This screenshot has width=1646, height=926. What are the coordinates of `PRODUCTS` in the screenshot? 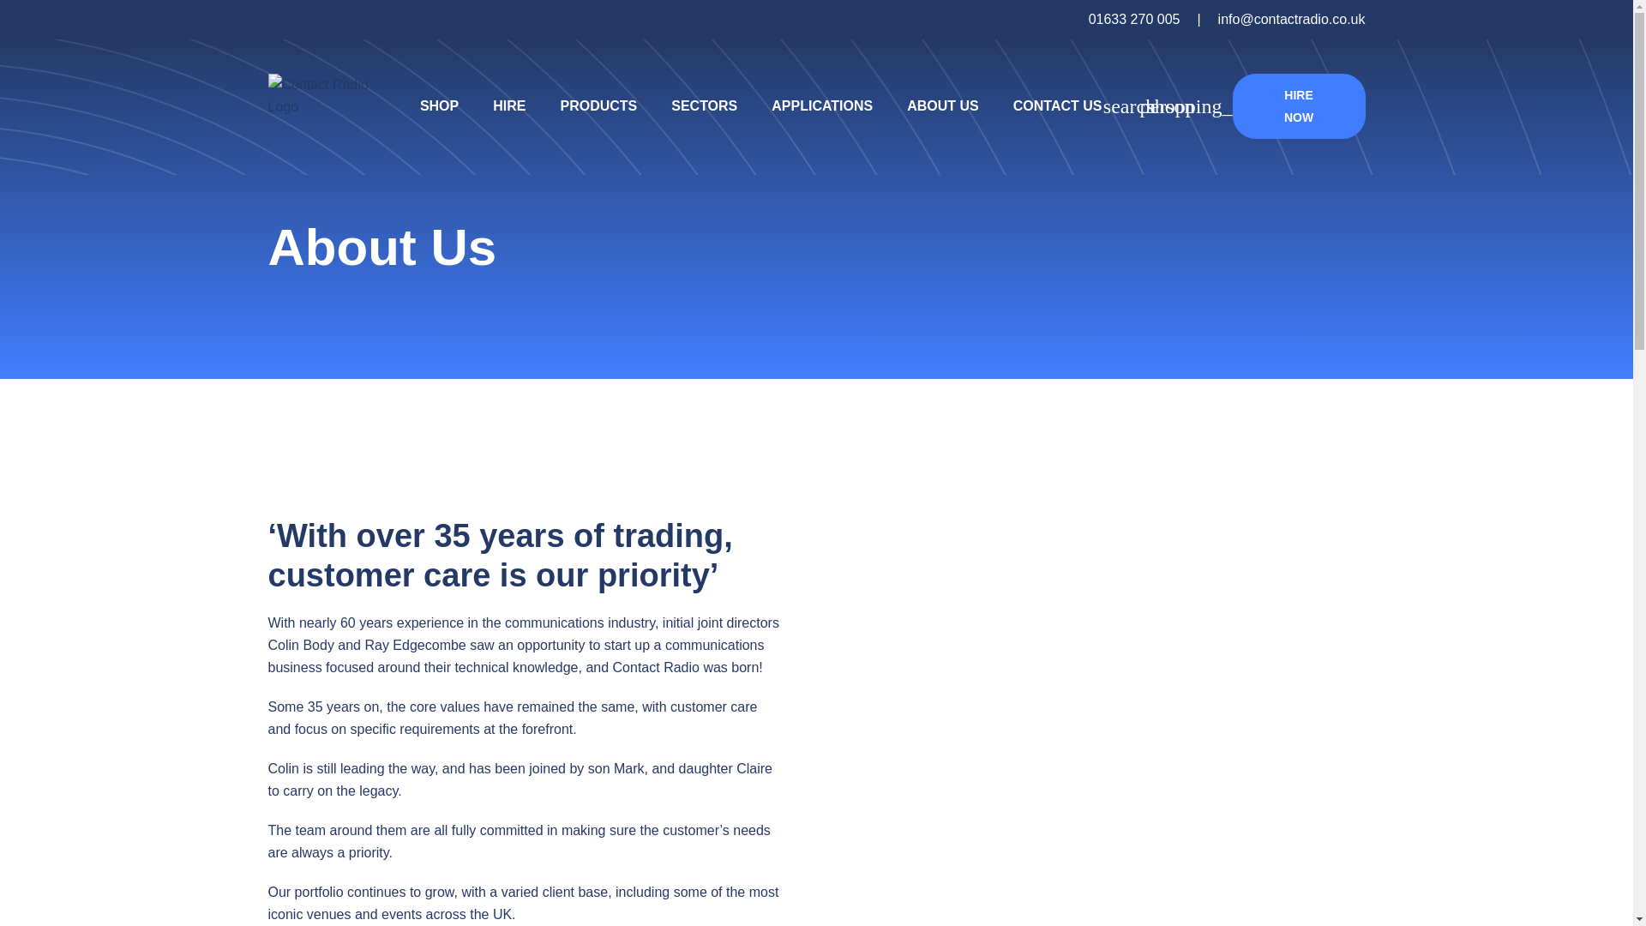 It's located at (598, 106).